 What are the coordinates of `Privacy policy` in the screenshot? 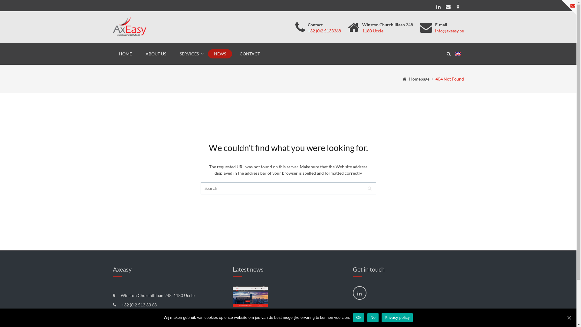 It's located at (397, 318).